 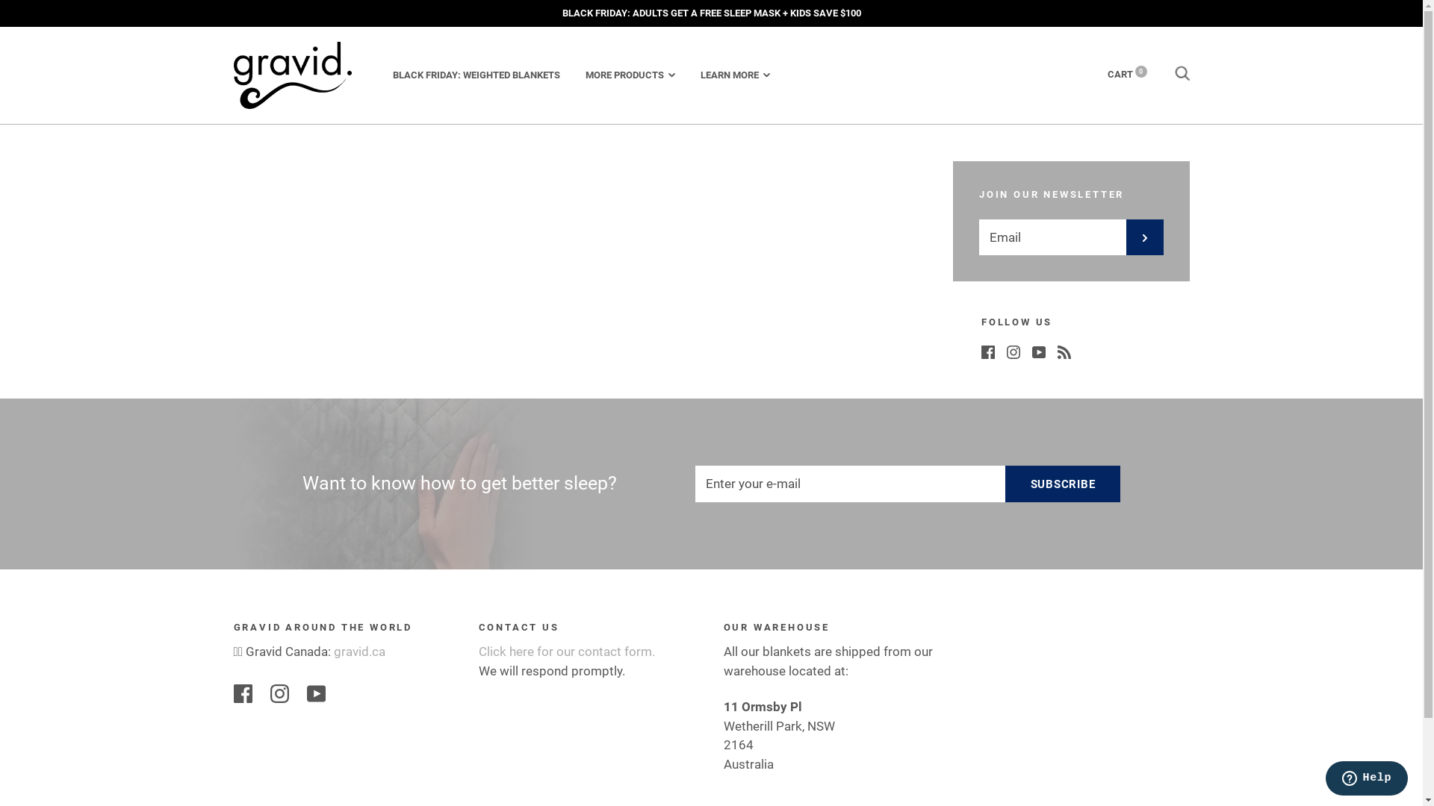 What do you see at coordinates (1064, 484) in the screenshot?
I see `Subscribe` at bounding box center [1064, 484].